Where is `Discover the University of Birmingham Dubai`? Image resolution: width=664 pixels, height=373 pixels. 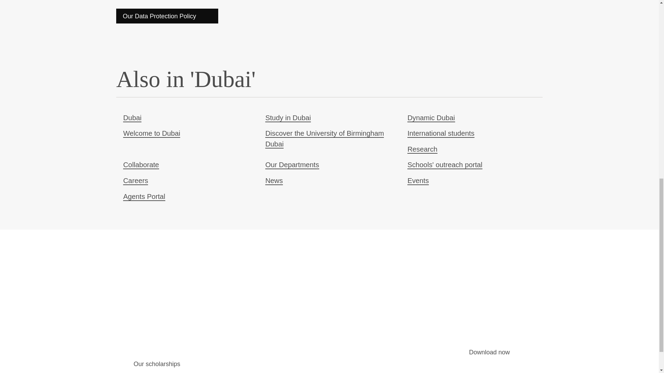
Discover the University of Birmingham Dubai is located at coordinates (324, 138).